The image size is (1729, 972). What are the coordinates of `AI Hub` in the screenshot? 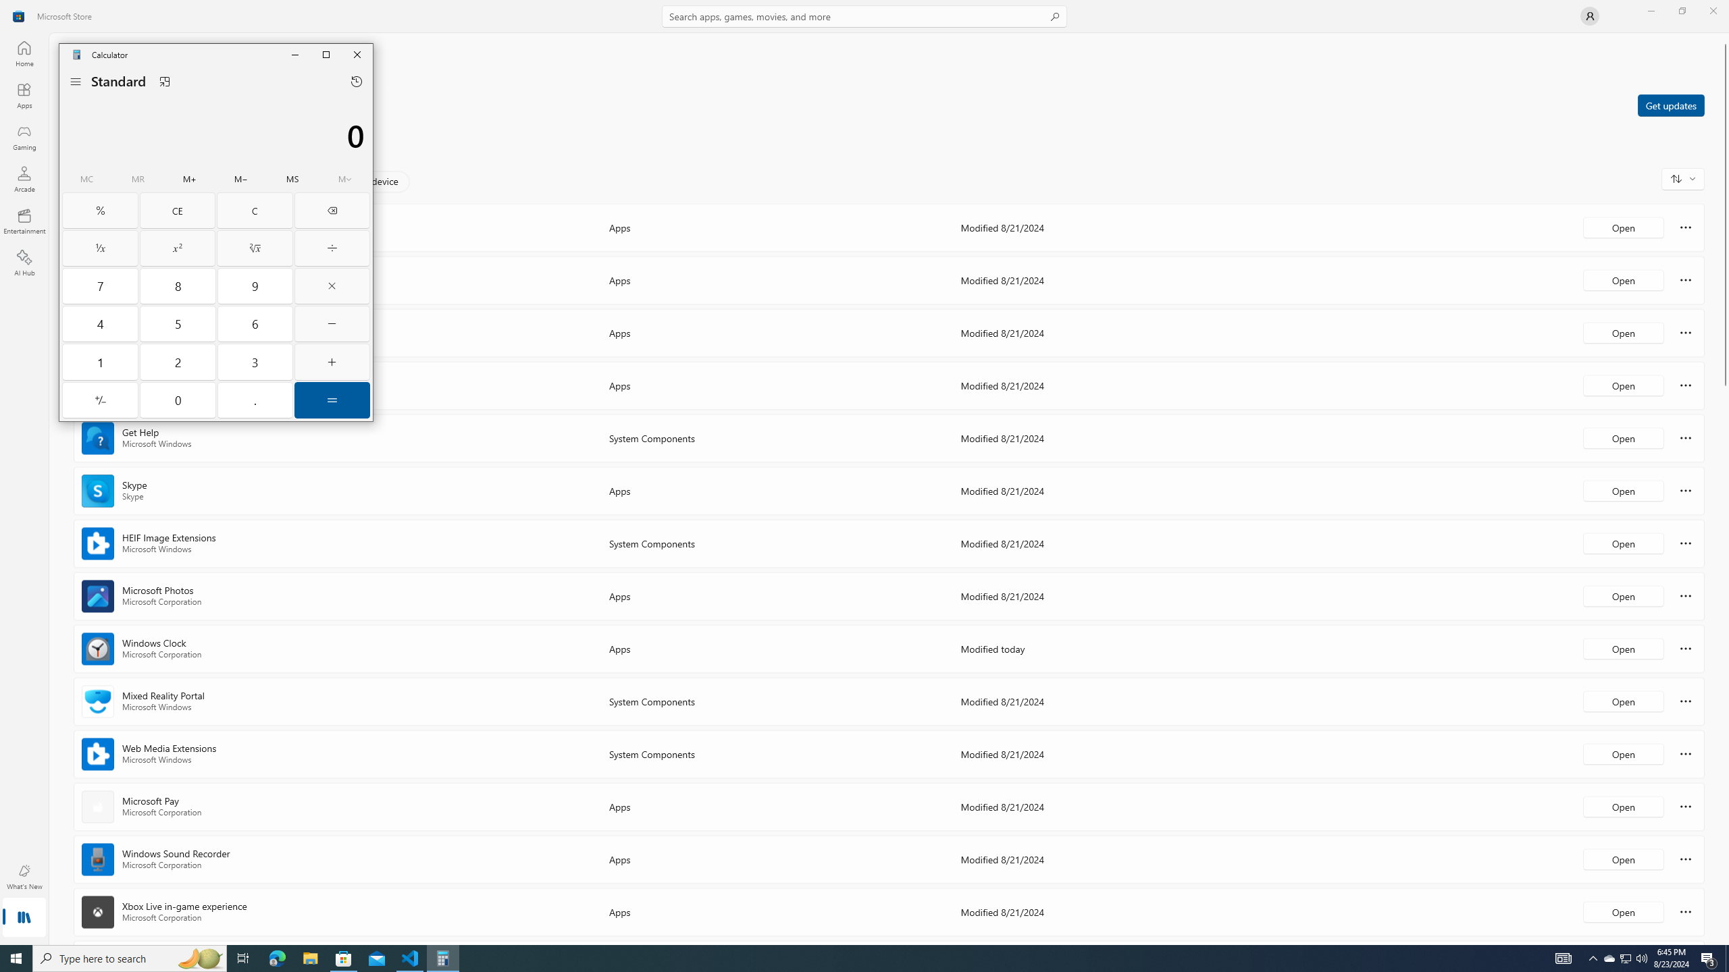 It's located at (100, 324).